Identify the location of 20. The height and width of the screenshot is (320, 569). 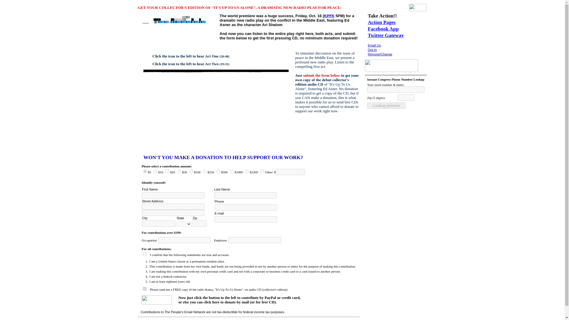
(167, 171).